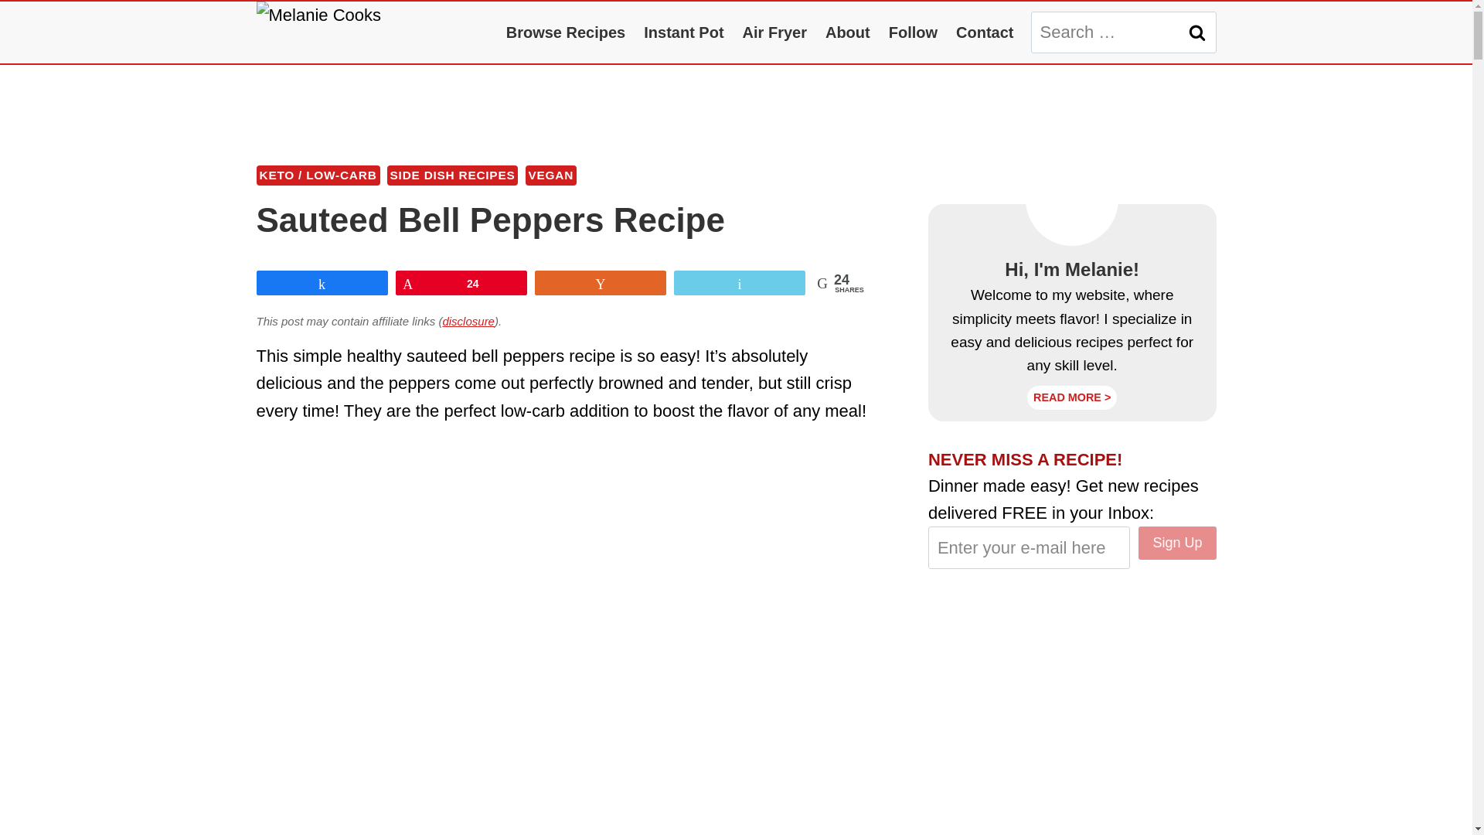 This screenshot has height=835, width=1484. What do you see at coordinates (1030, 547) in the screenshot?
I see `Enter your e-mail here` at bounding box center [1030, 547].